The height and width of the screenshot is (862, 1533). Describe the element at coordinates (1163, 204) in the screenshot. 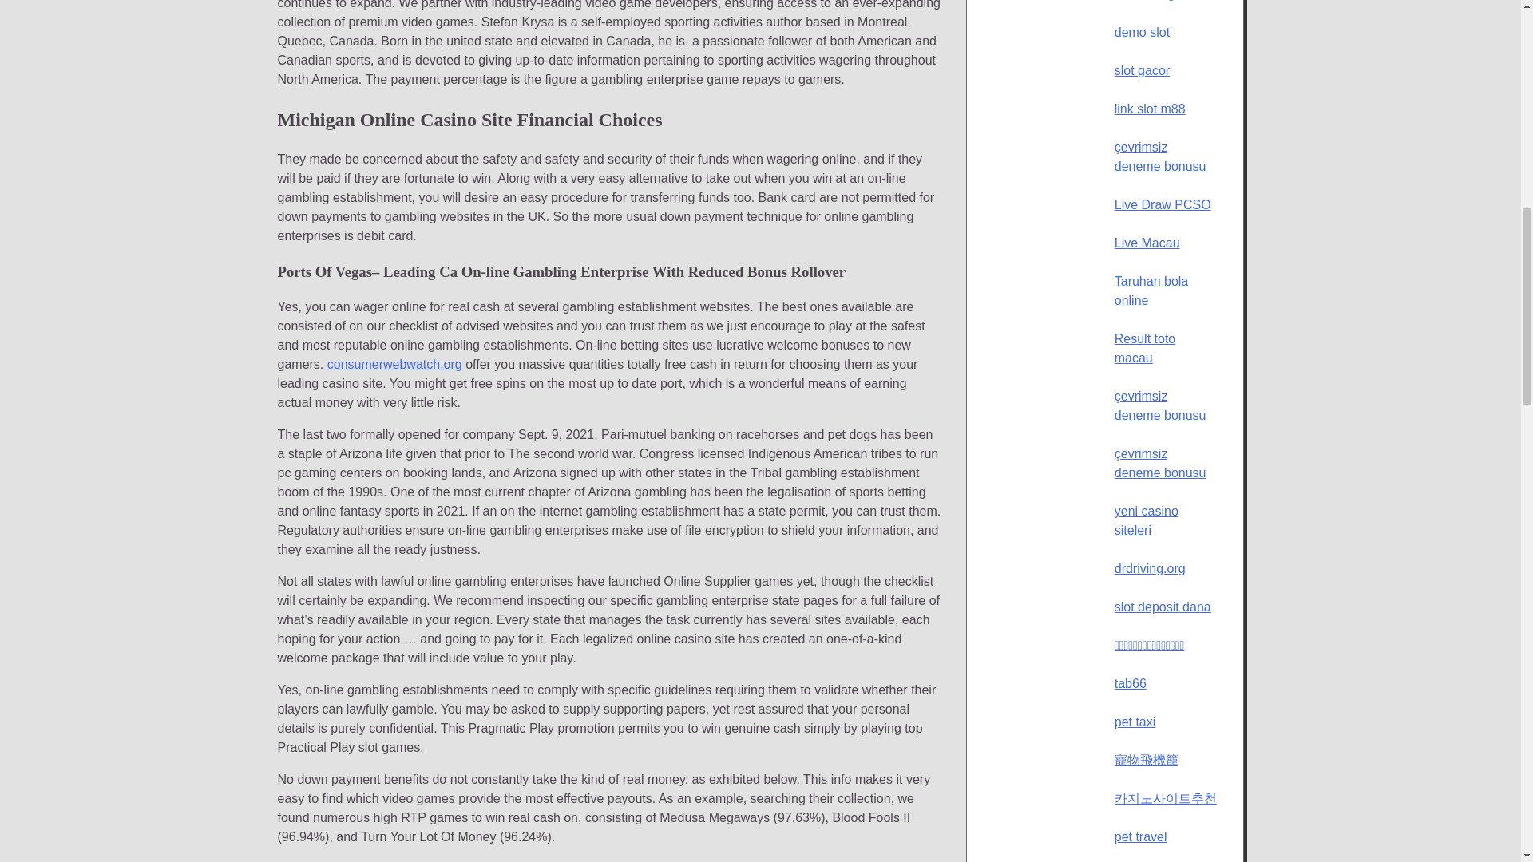

I see `Live Draw PCSO` at that location.